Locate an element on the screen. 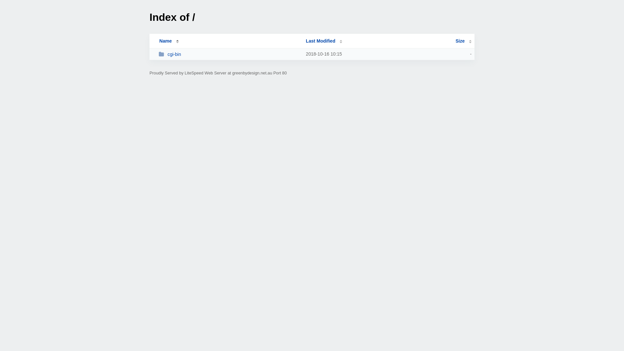  Name is located at coordinates (165, 41).